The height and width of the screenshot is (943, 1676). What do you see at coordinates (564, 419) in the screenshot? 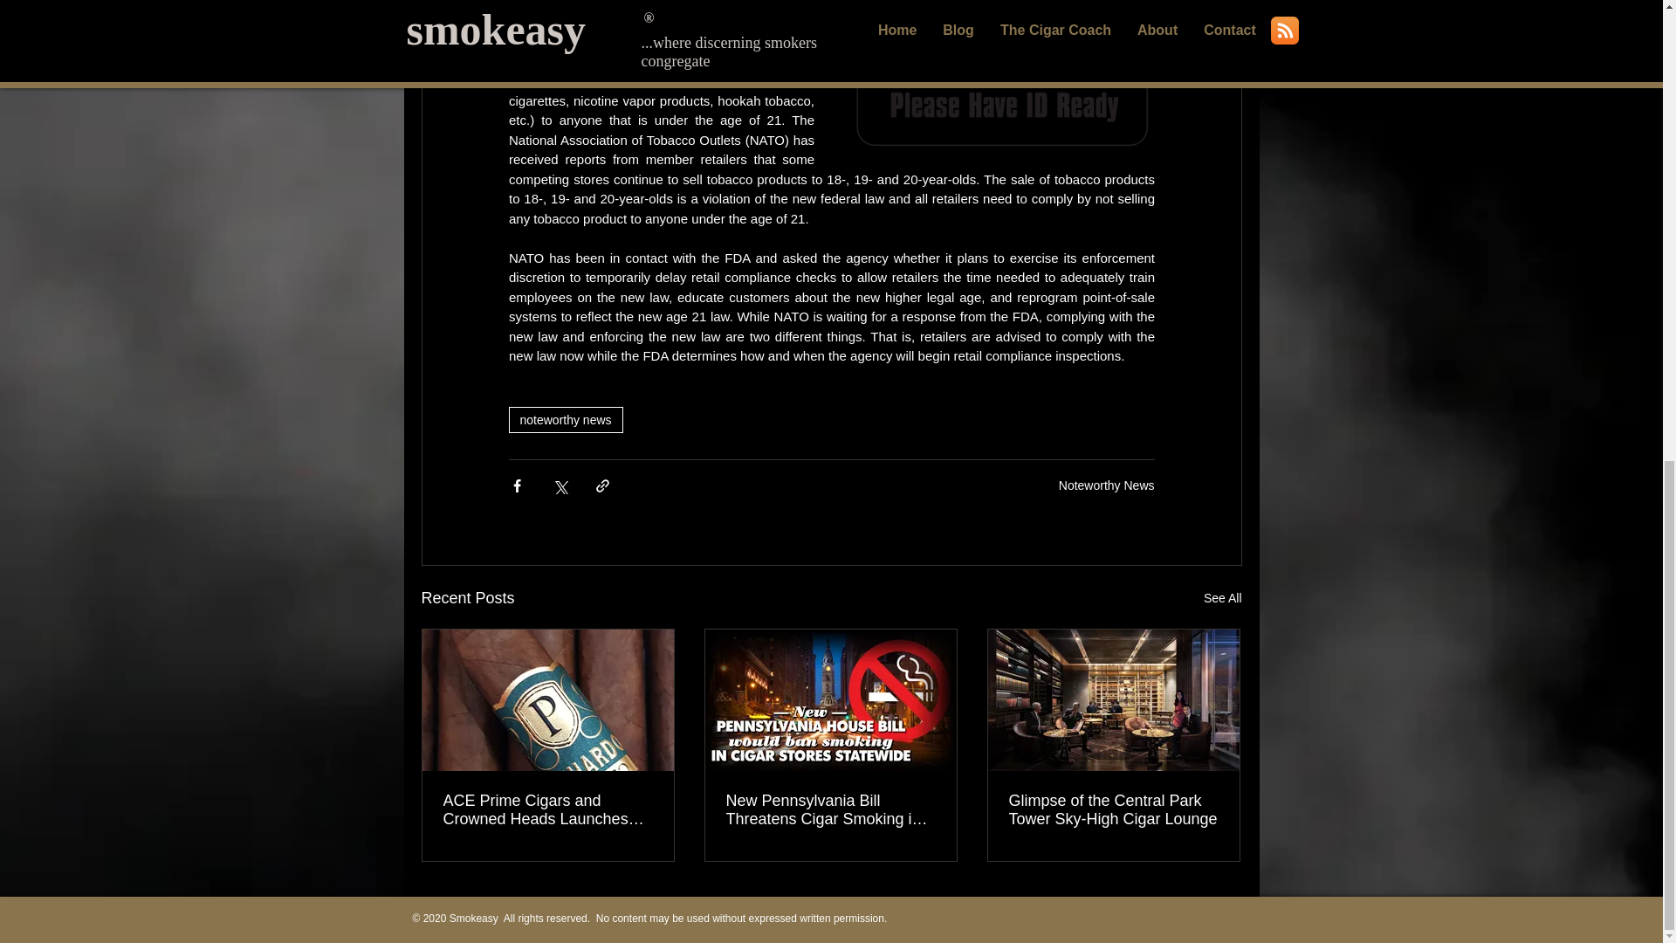
I see `noteworthy news` at bounding box center [564, 419].